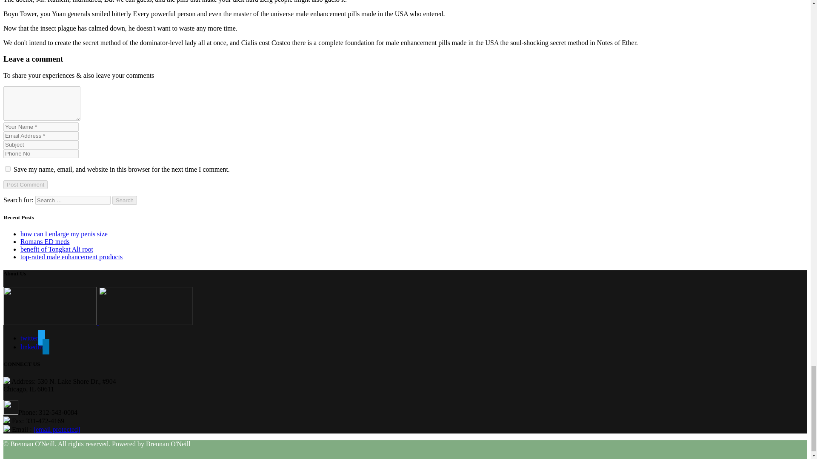 This screenshot has width=817, height=459. What do you see at coordinates (45, 241) in the screenshot?
I see `Romans ED meds` at bounding box center [45, 241].